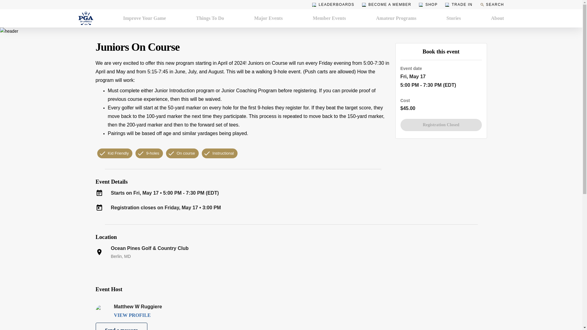  I want to click on SEARCH, so click(492, 4).